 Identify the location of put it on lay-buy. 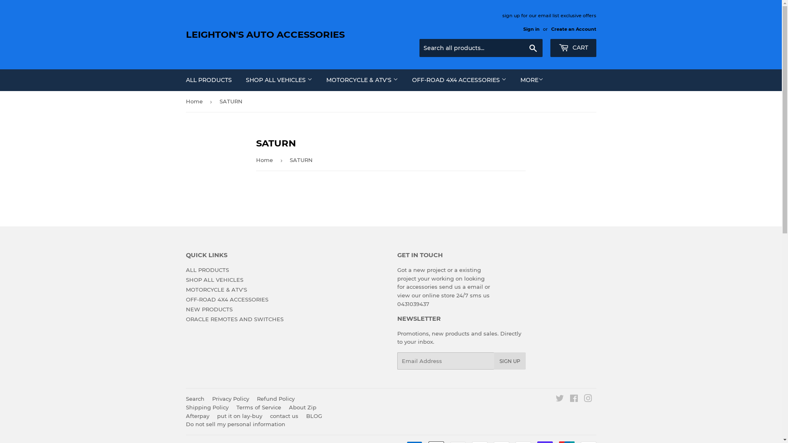
(239, 416).